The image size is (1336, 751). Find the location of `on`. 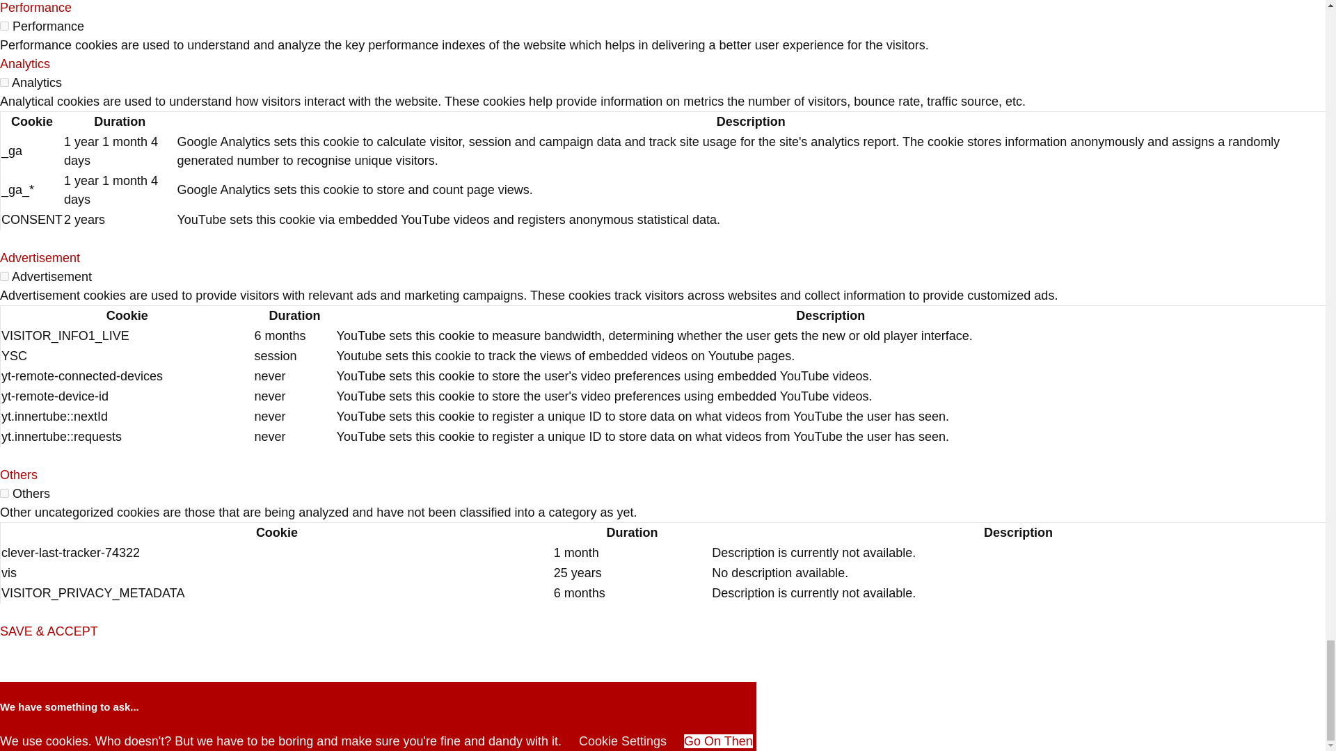

on is located at coordinates (4, 82).